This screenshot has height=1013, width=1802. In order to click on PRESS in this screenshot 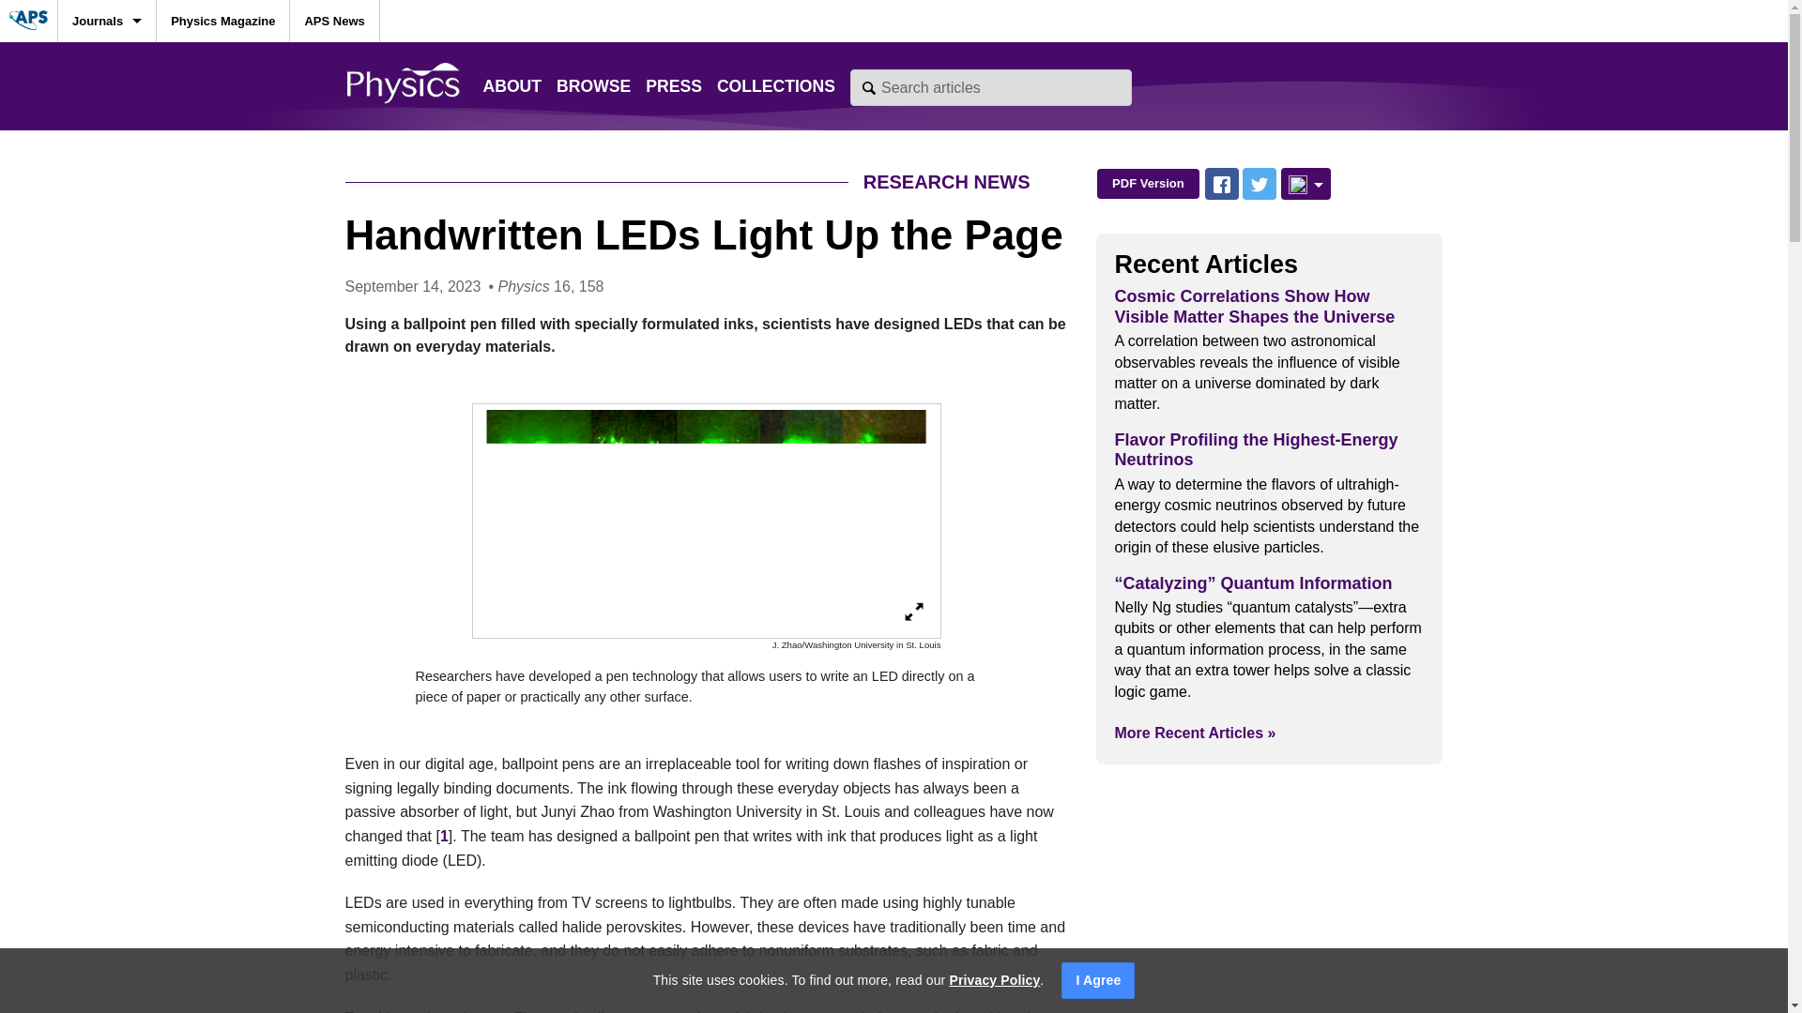, I will do `click(674, 86)`.